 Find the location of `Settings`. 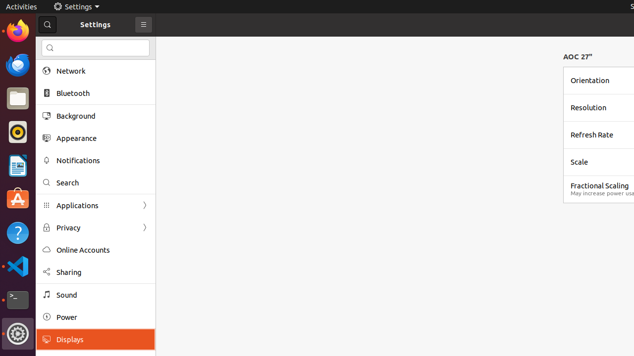

Settings is located at coordinates (76, 7).